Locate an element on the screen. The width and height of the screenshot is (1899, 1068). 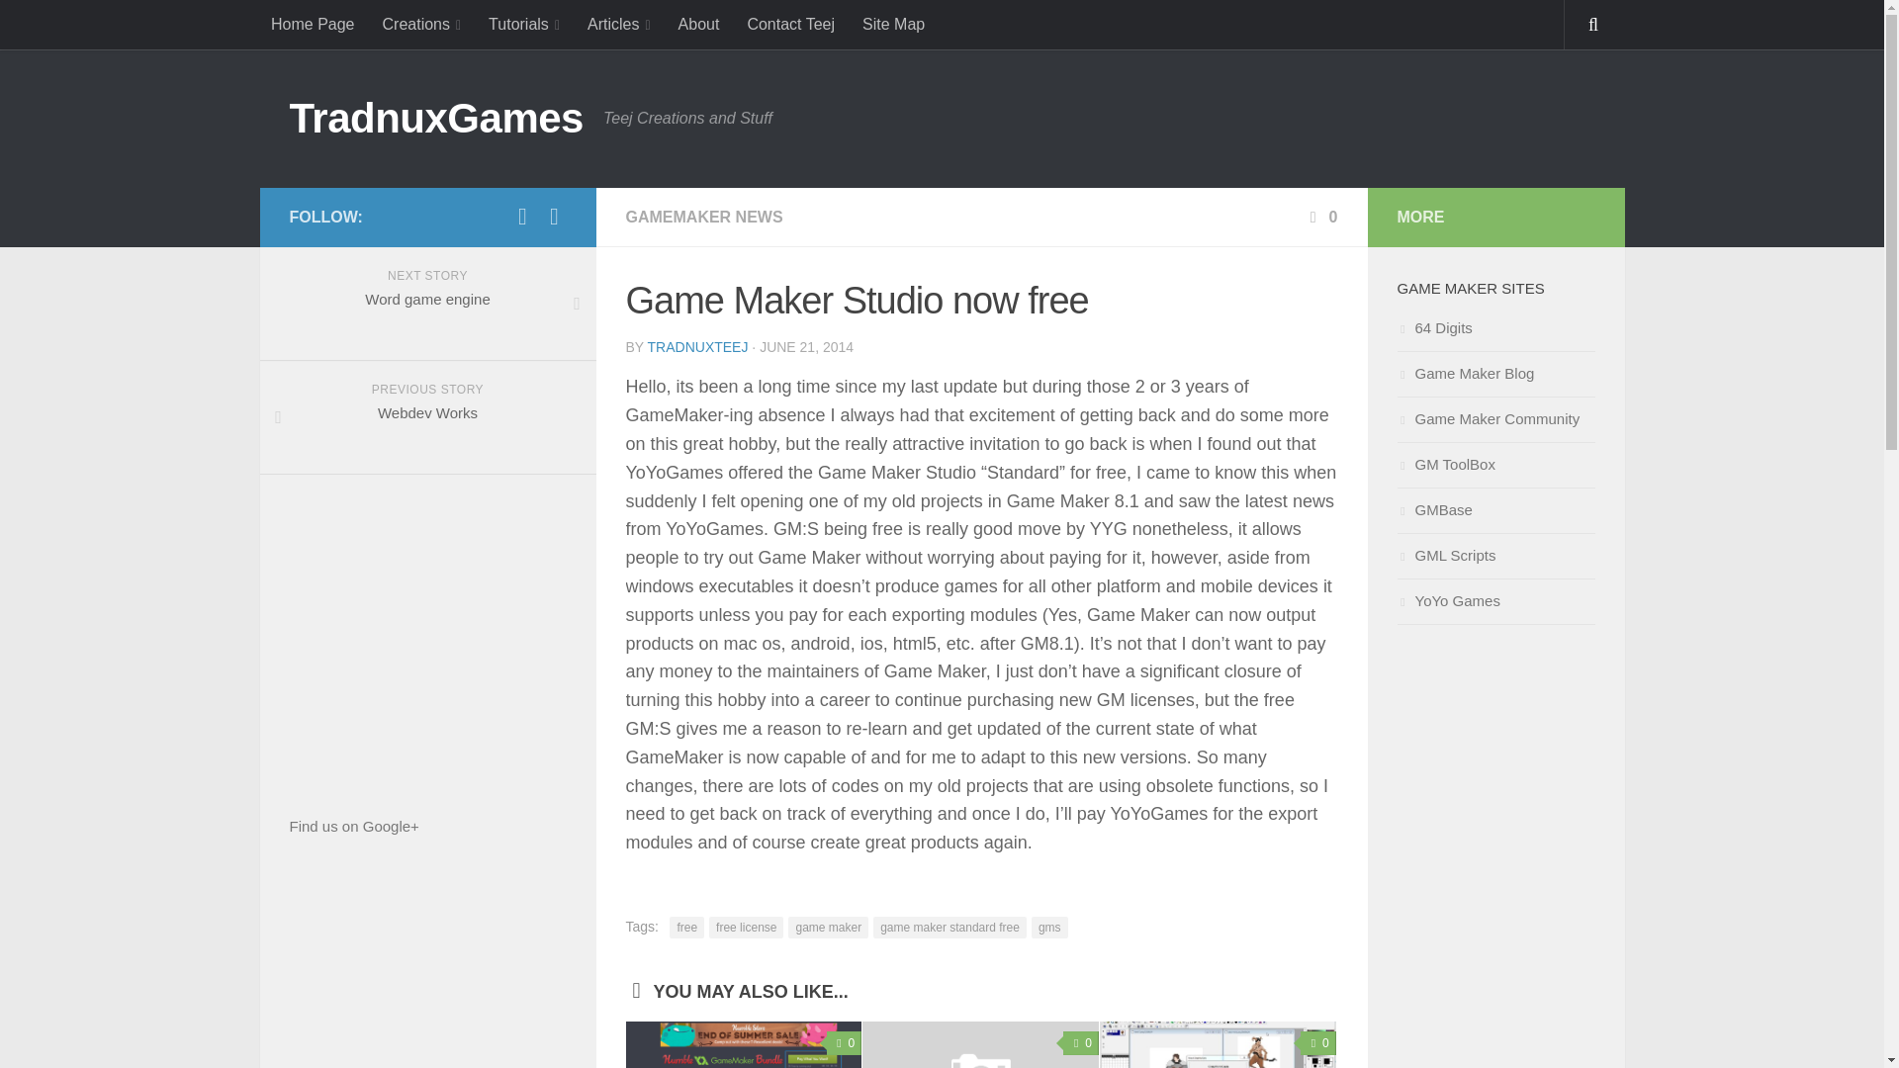
Articles is located at coordinates (619, 24).